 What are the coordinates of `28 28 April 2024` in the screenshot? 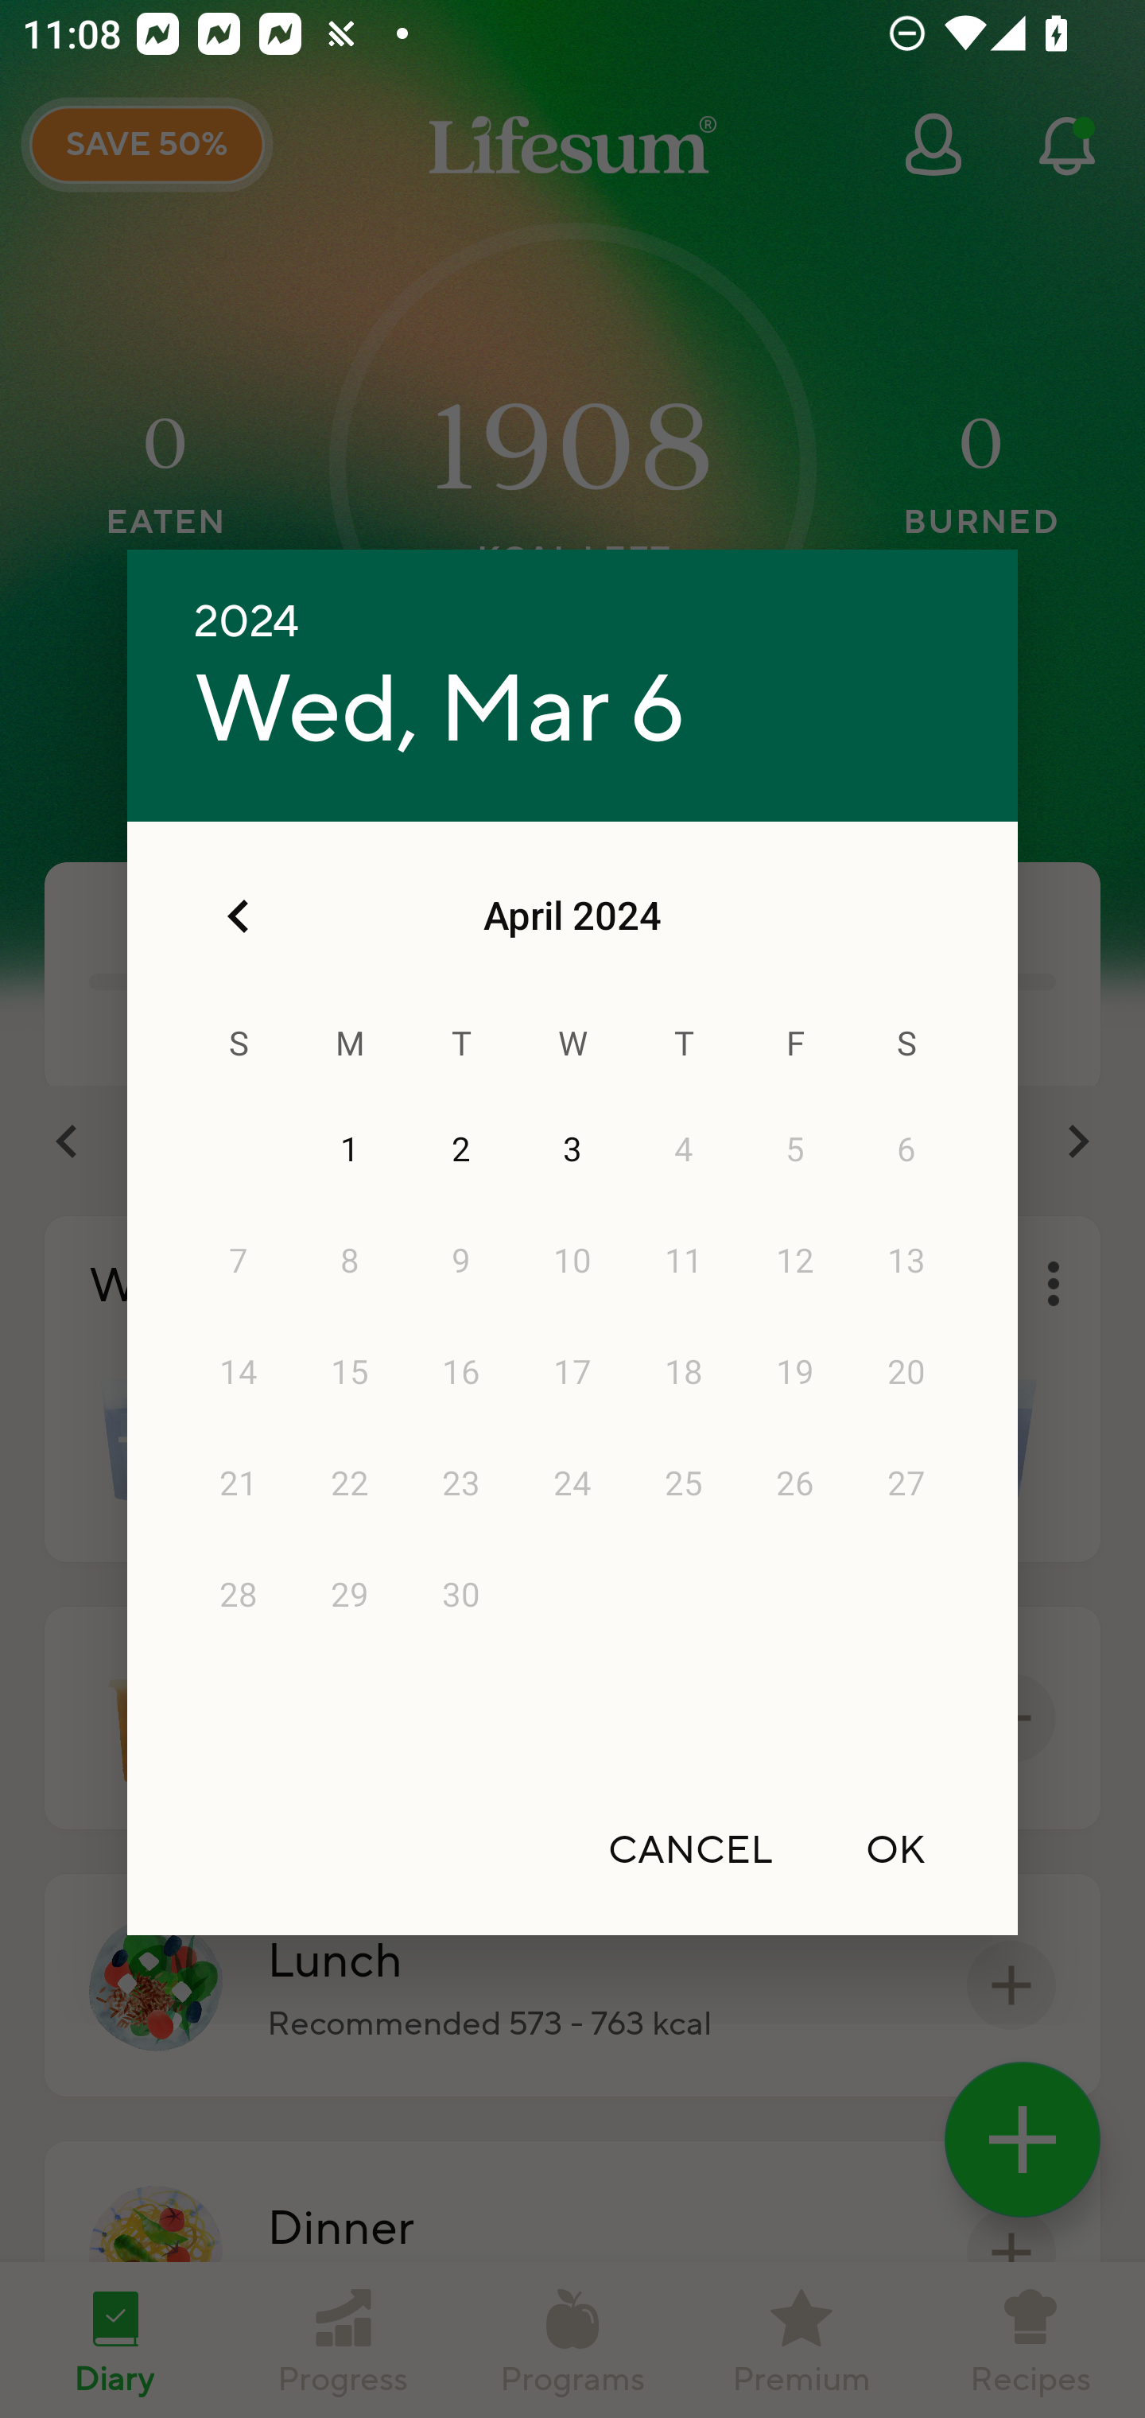 It's located at (239, 1596).